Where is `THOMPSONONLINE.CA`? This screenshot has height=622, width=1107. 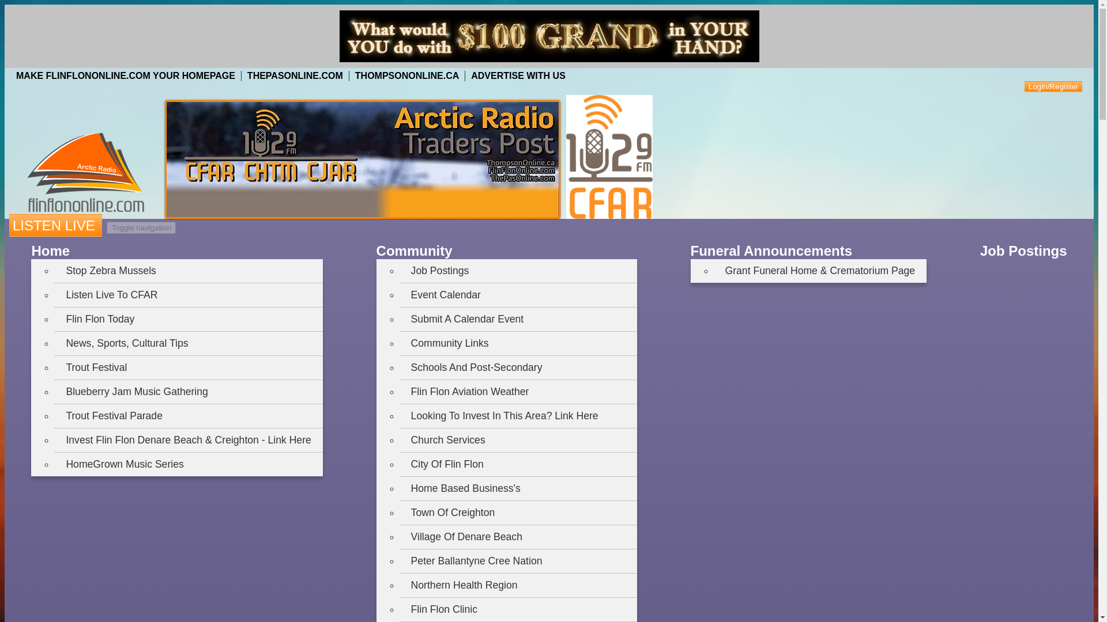 THOMPSONONLINE.CA is located at coordinates (407, 76).